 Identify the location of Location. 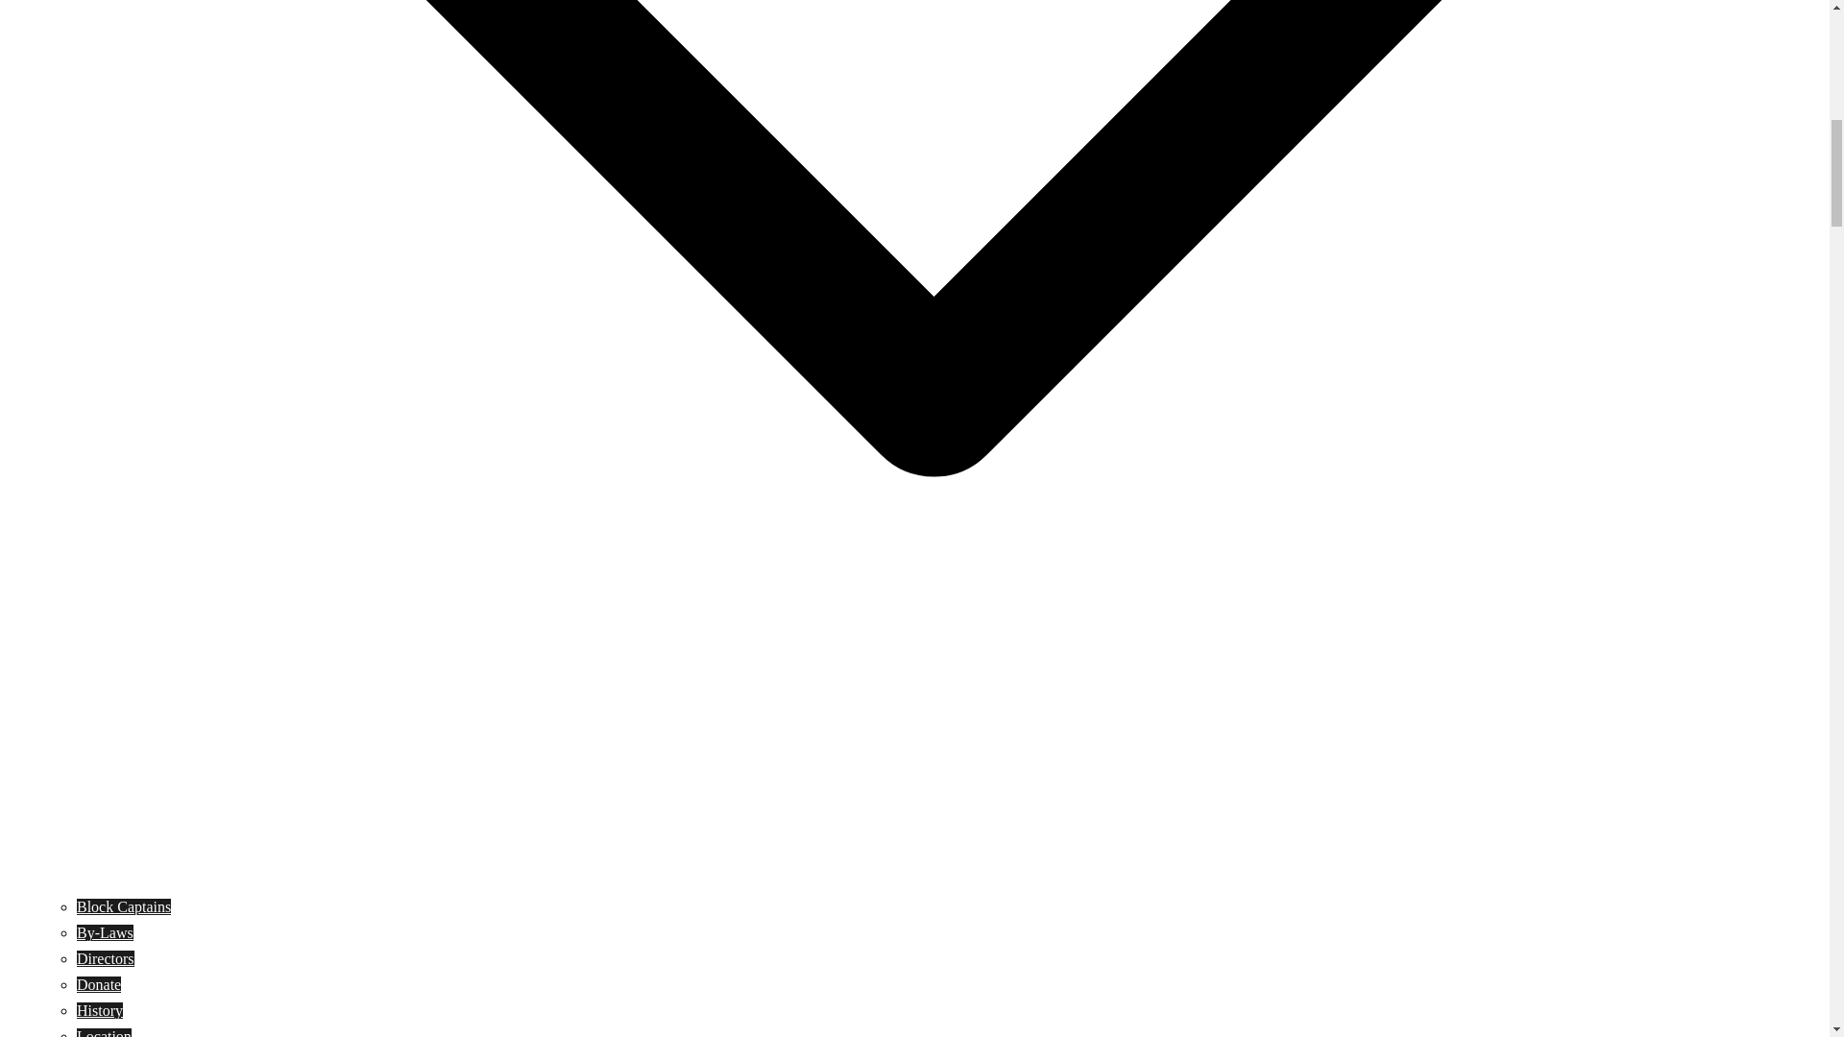
(104, 1033).